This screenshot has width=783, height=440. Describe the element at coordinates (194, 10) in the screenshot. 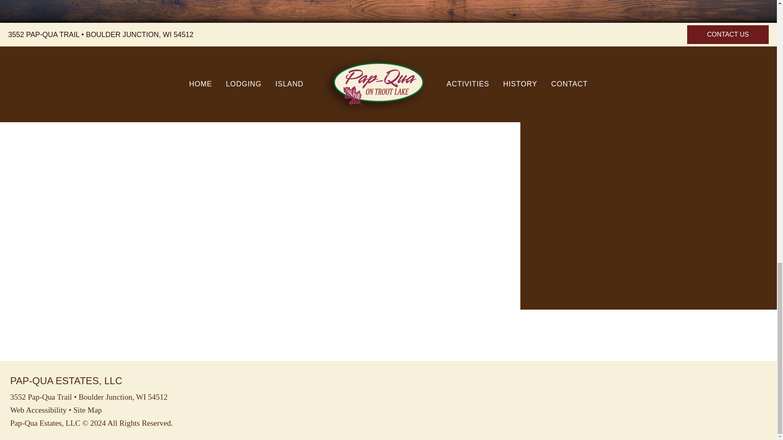

I see `VIEW OUR HISTORY` at that location.